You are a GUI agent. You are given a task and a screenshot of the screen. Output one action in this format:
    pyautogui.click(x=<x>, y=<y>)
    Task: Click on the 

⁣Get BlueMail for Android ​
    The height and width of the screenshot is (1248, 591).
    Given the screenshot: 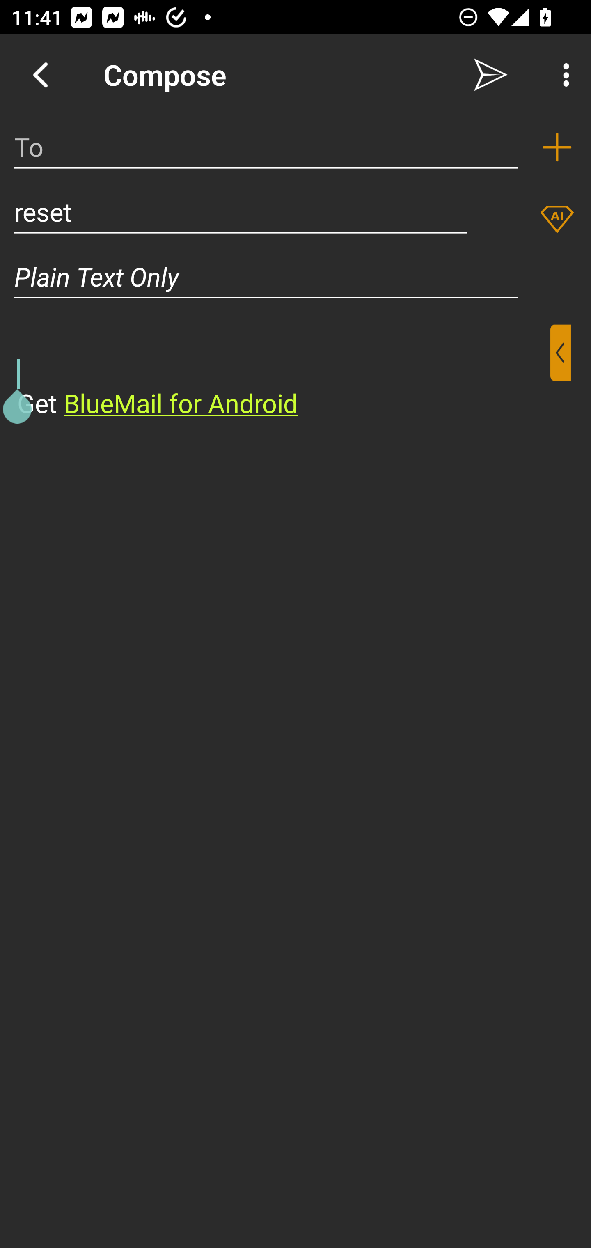 What is the action you would take?
    pyautogui.click(x=283, y=373)
    